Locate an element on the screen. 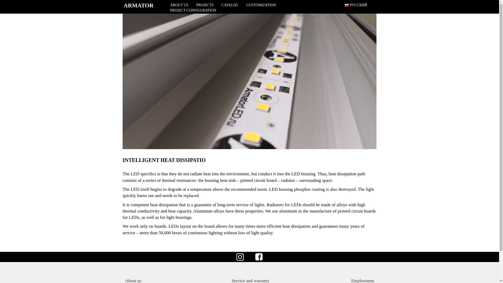  Service and warranty is located at coordinates (250, 280).